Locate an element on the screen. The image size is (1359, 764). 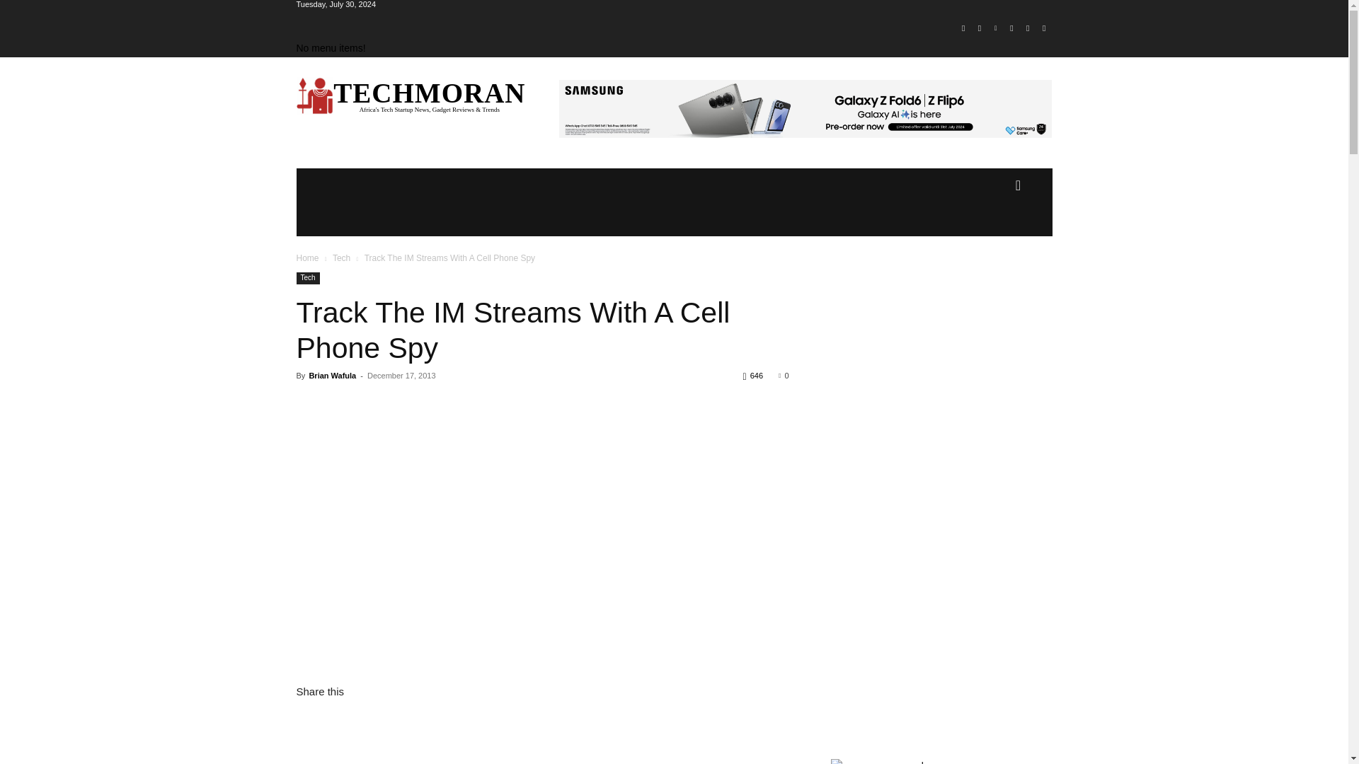
Youtube is located at coordinates (1043, 28).